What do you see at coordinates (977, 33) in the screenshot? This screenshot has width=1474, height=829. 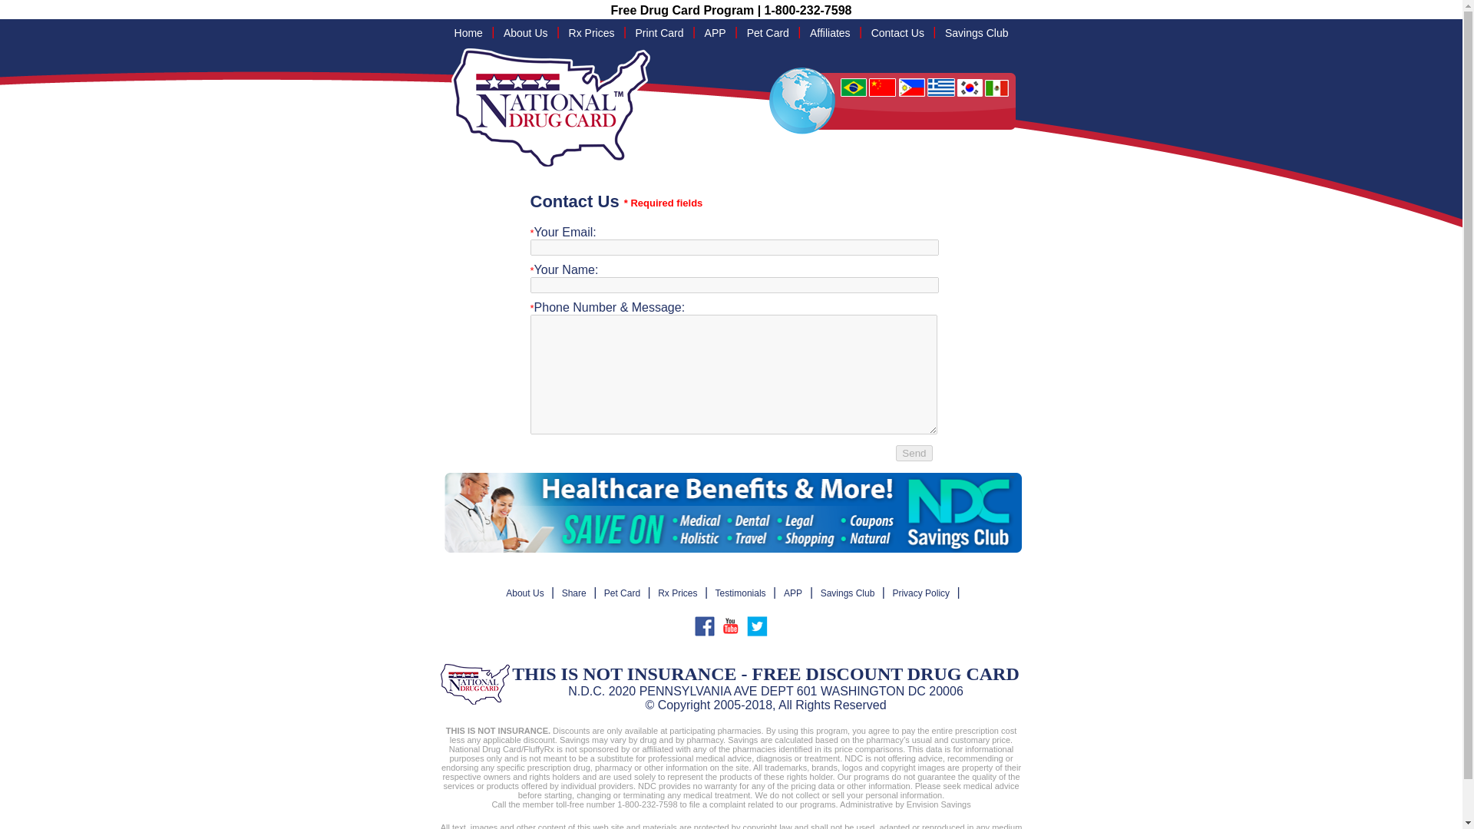 I see `Savings Club` at bounding box center [977, 33].